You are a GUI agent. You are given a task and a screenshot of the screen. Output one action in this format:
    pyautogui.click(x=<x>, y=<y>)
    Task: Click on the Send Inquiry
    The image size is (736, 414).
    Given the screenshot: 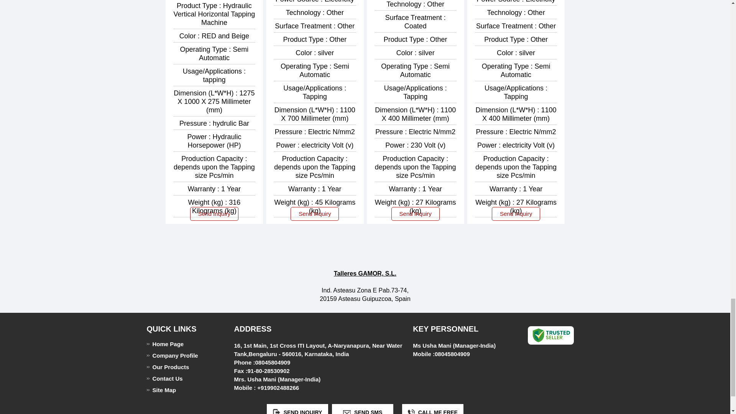 What is the action you would take?
    pyautogui.click(x=277, y=412)
    